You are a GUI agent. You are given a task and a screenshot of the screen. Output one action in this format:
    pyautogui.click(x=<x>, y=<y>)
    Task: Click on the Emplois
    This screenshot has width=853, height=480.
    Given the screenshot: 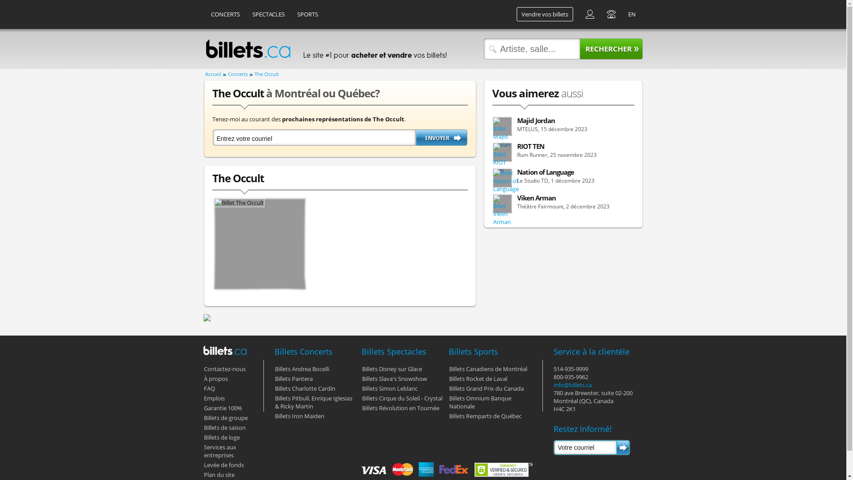 What is the action you would take?
    pyautogui.click(x=214, y=398)
    